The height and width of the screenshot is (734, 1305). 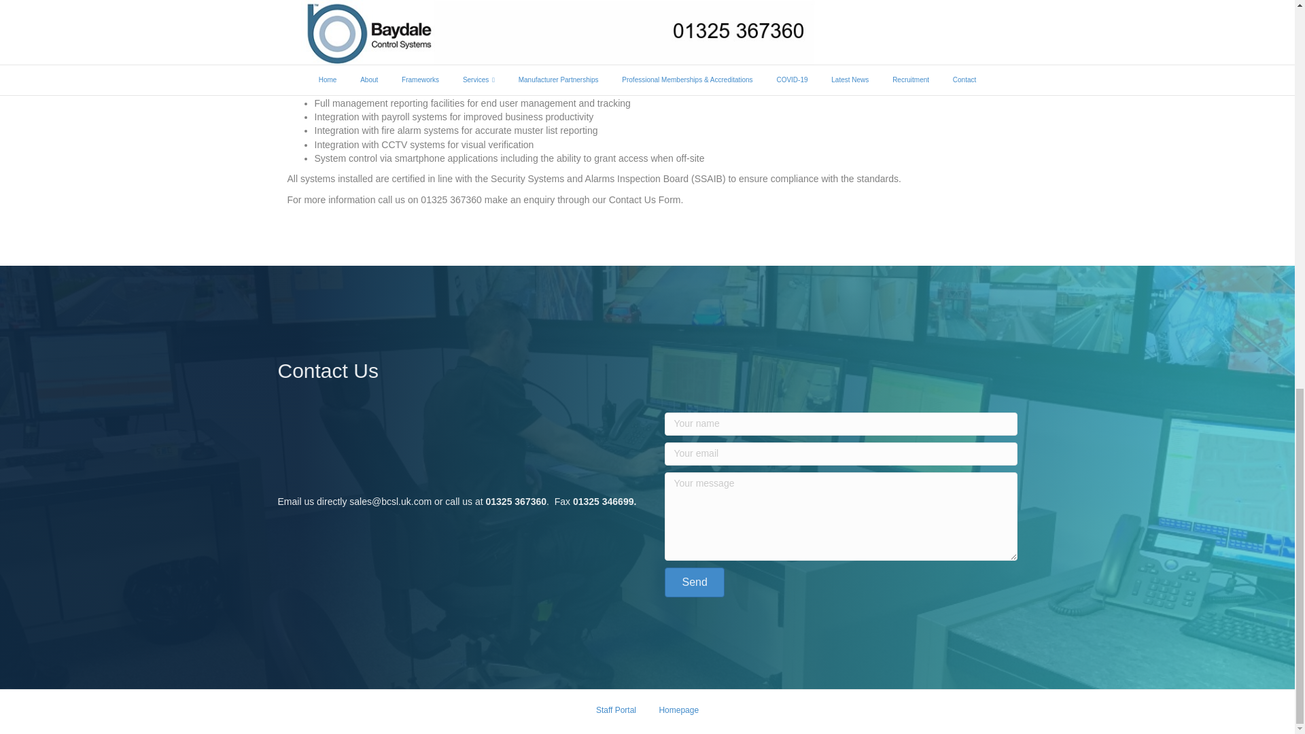 What do you see at coordinates (616, 715) in the screenshot?
I see `Staff Portal` at bounding box center [616, 715].